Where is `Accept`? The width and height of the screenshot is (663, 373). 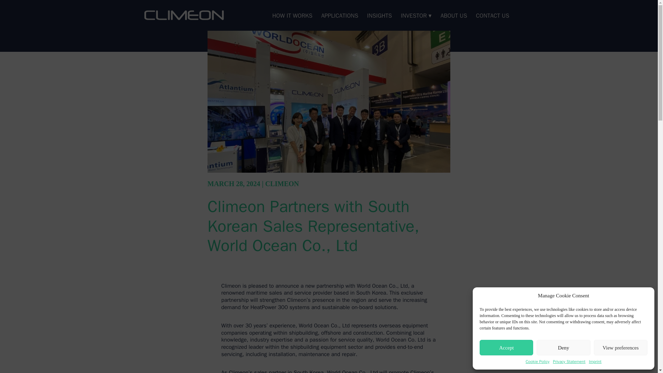 Accept is located at coordinates (506, 347).